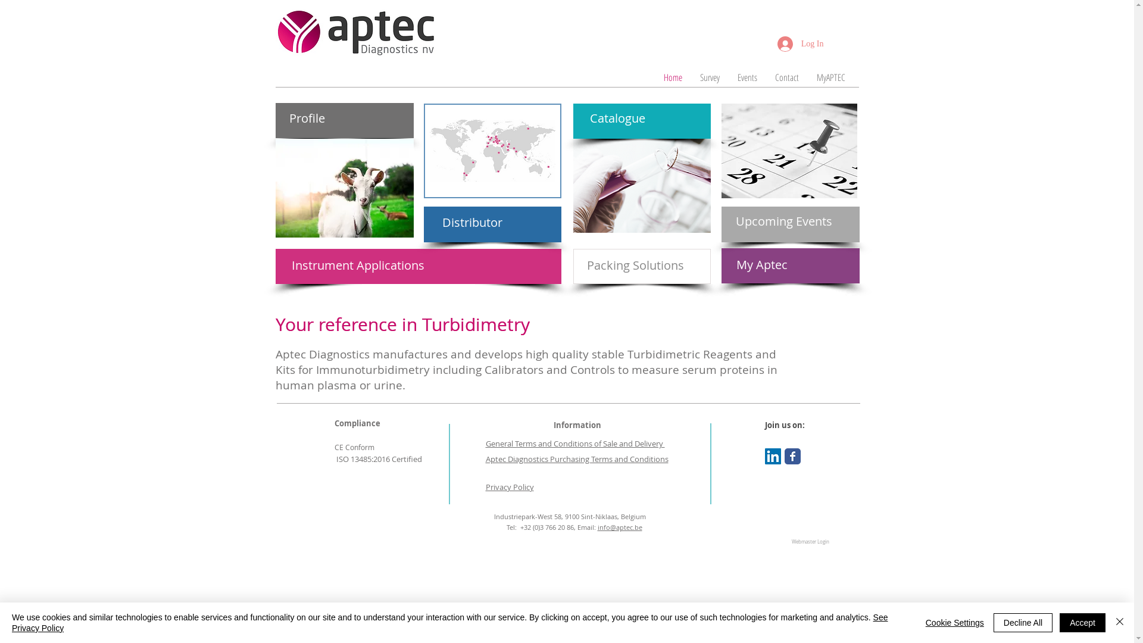 Image resolution: width=1143 pixels, height=643 pixels. Describe the element at coordinates (510, 487) in the screenshot. I see `Privacy Policy` at that location.